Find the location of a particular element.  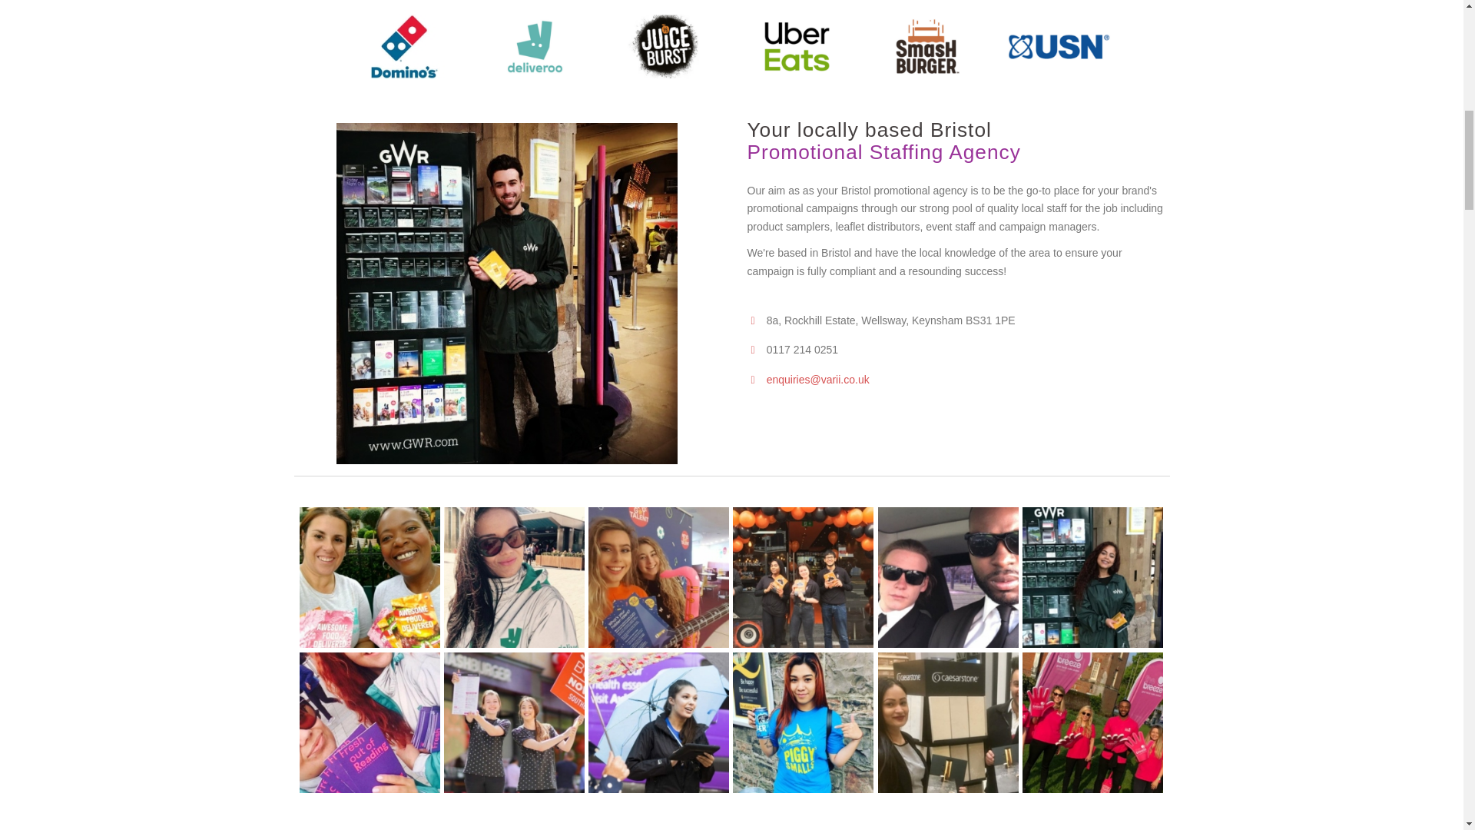

Promo Girls running an internal office PR stunt is located at coordinates (658, 577).